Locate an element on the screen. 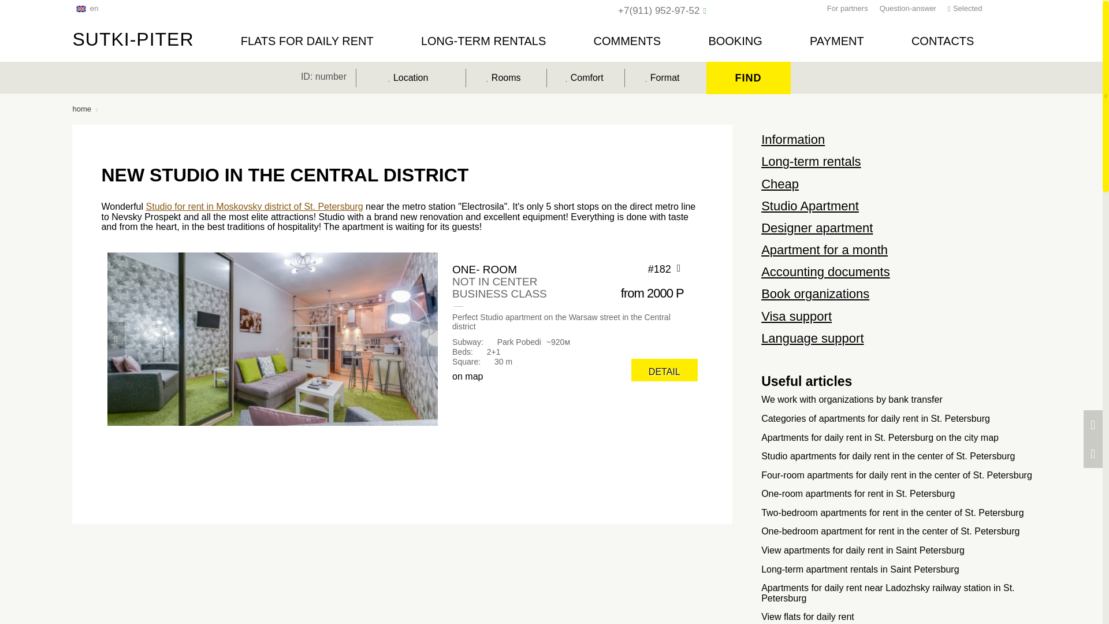 Image resolution: width=1109 pixels, height=624 pixels. For partners is located at coordinates (848, 8).